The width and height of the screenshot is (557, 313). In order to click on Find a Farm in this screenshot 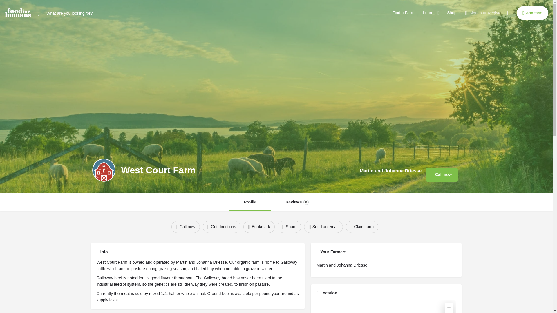, I will do `click(403, 13)`.